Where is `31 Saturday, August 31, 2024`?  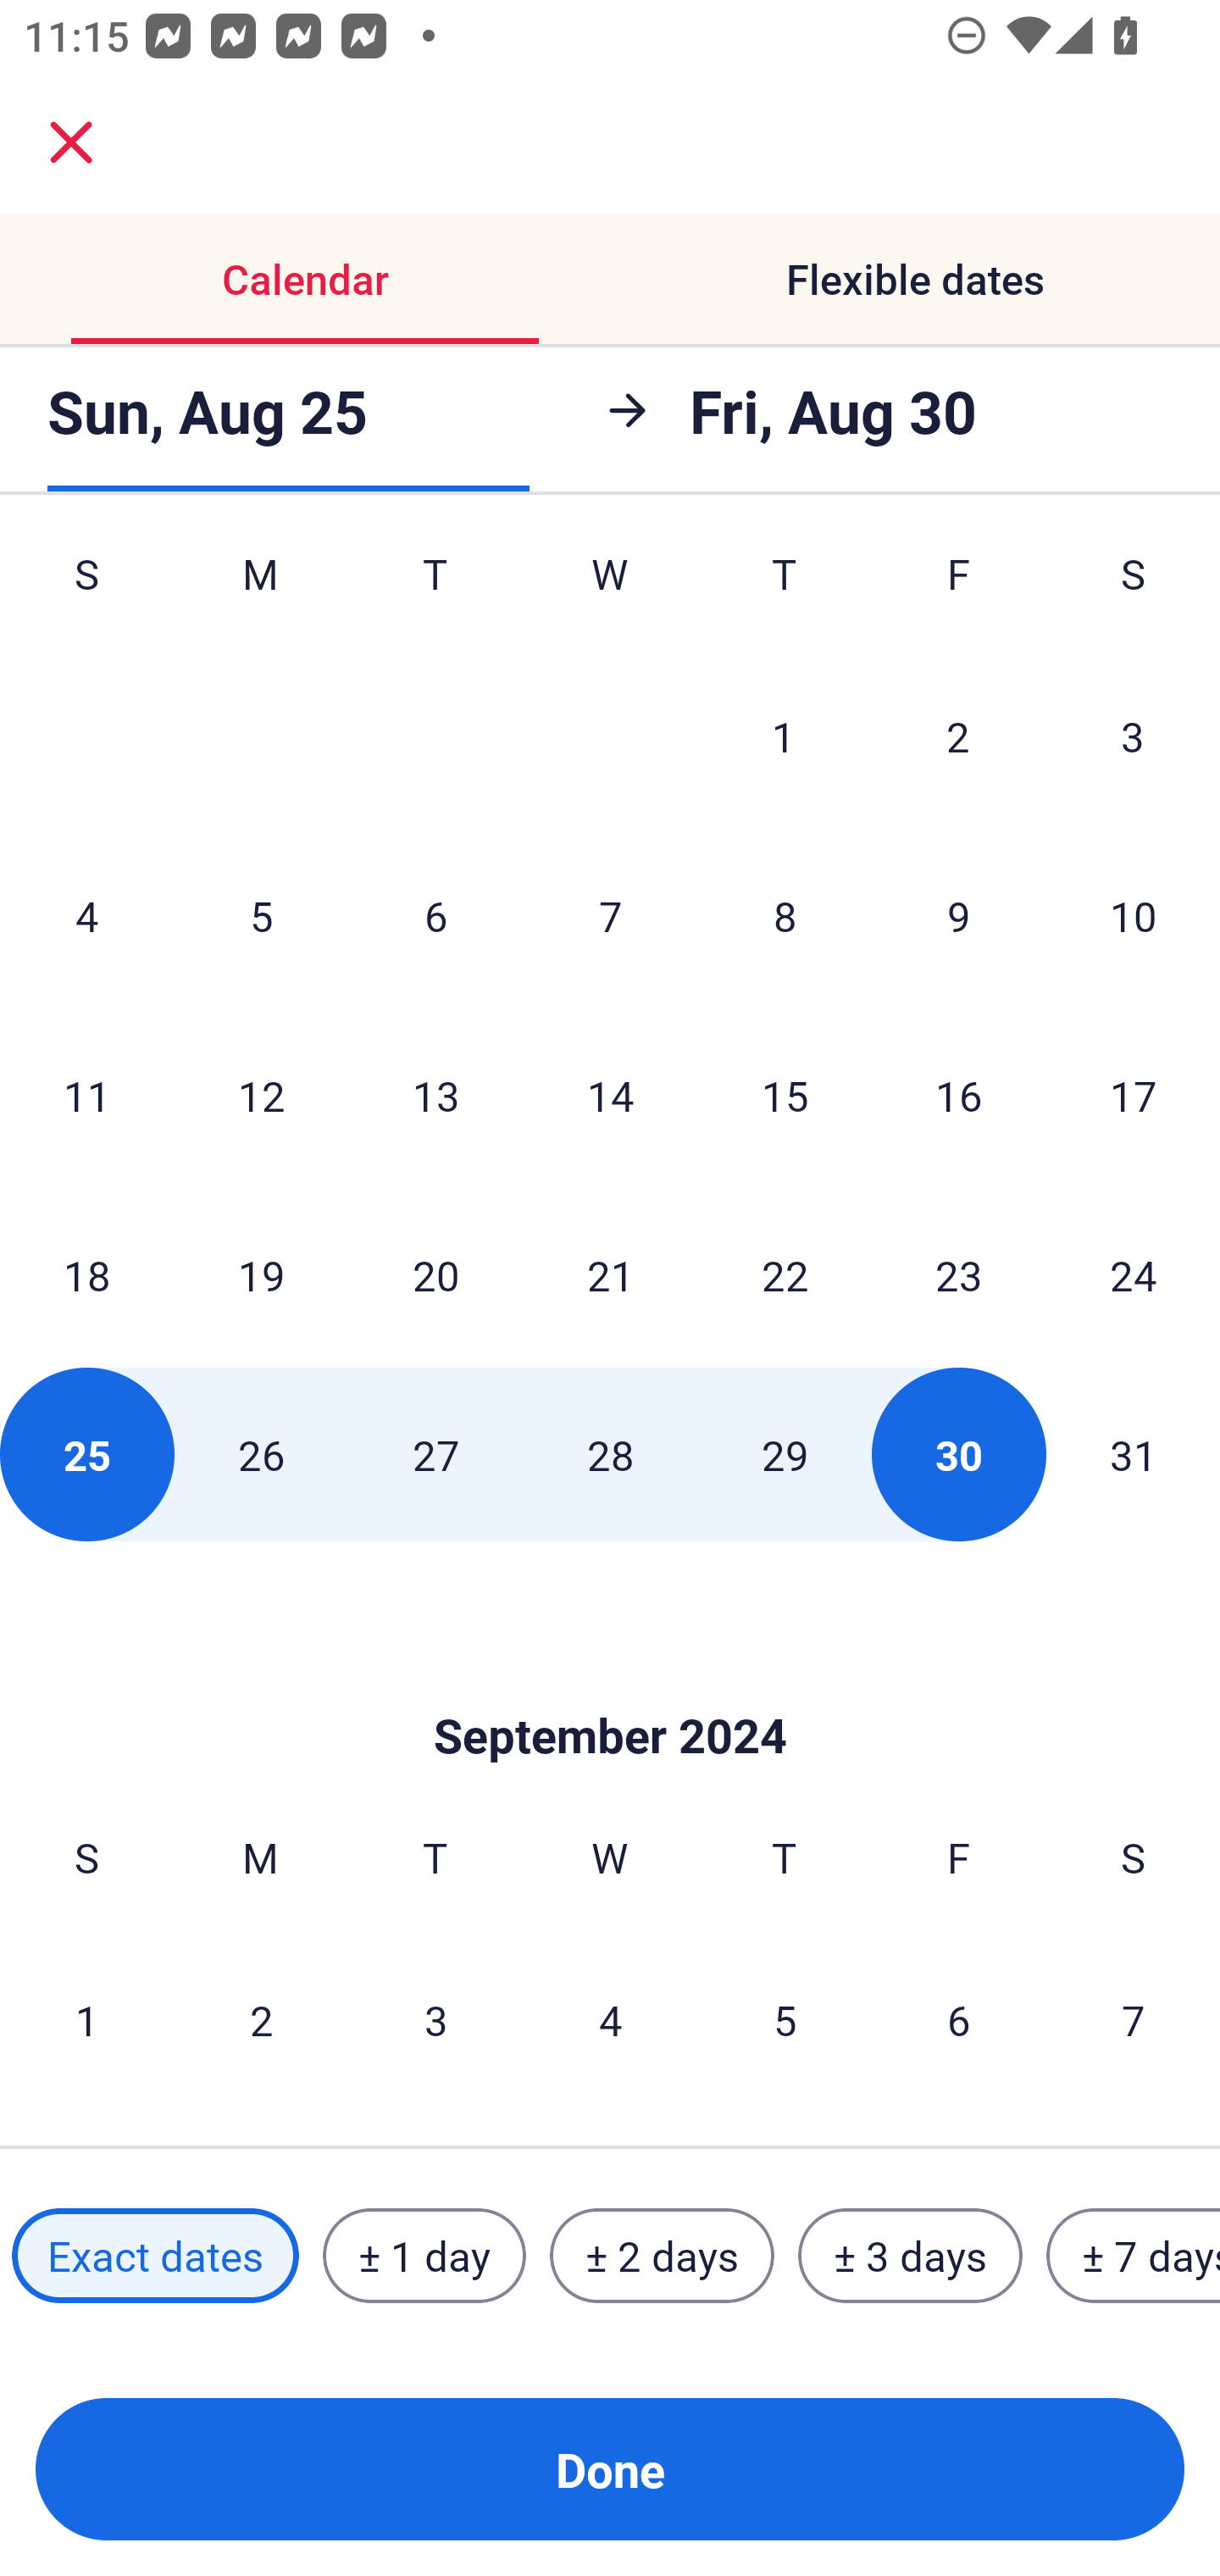 31 Saturday, August 31, 2024 is located at coordinates (1134, 1454).